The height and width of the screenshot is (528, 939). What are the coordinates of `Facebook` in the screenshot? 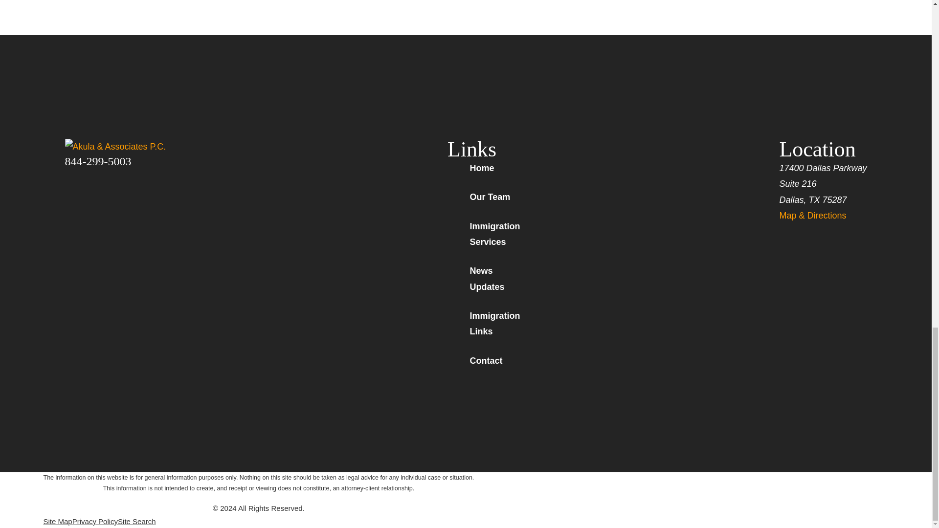 It's located at (70, 176).